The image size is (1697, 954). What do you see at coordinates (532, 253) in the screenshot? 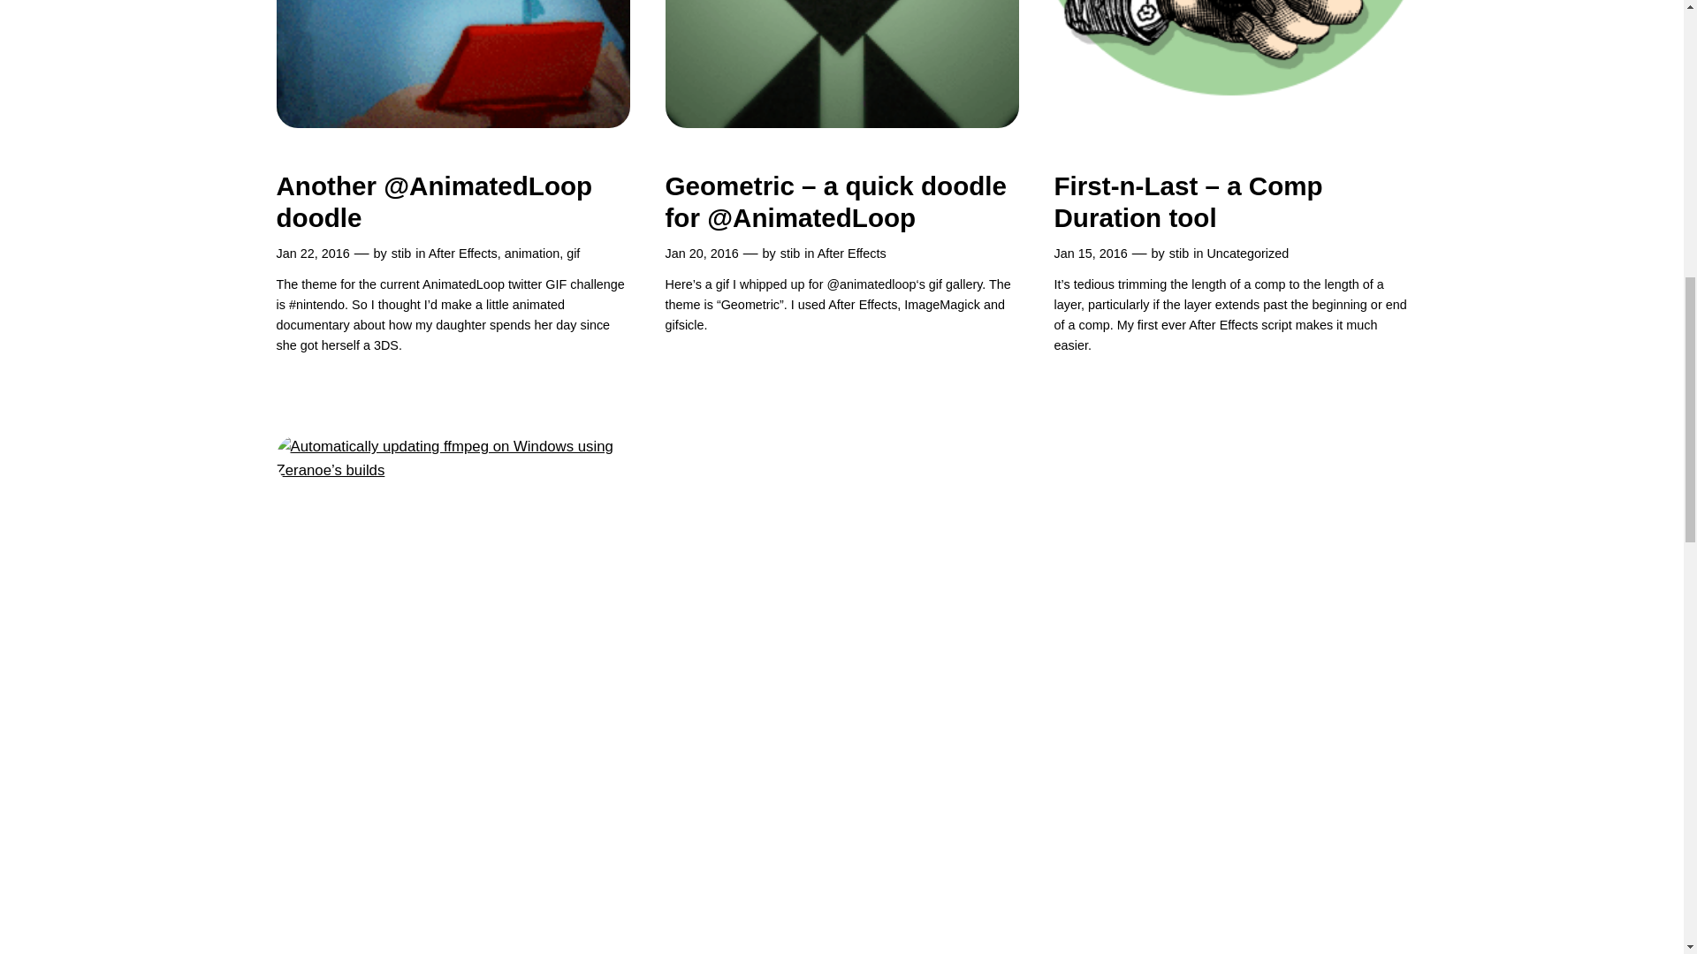
I see `animation` at bounding box center [532, 253].